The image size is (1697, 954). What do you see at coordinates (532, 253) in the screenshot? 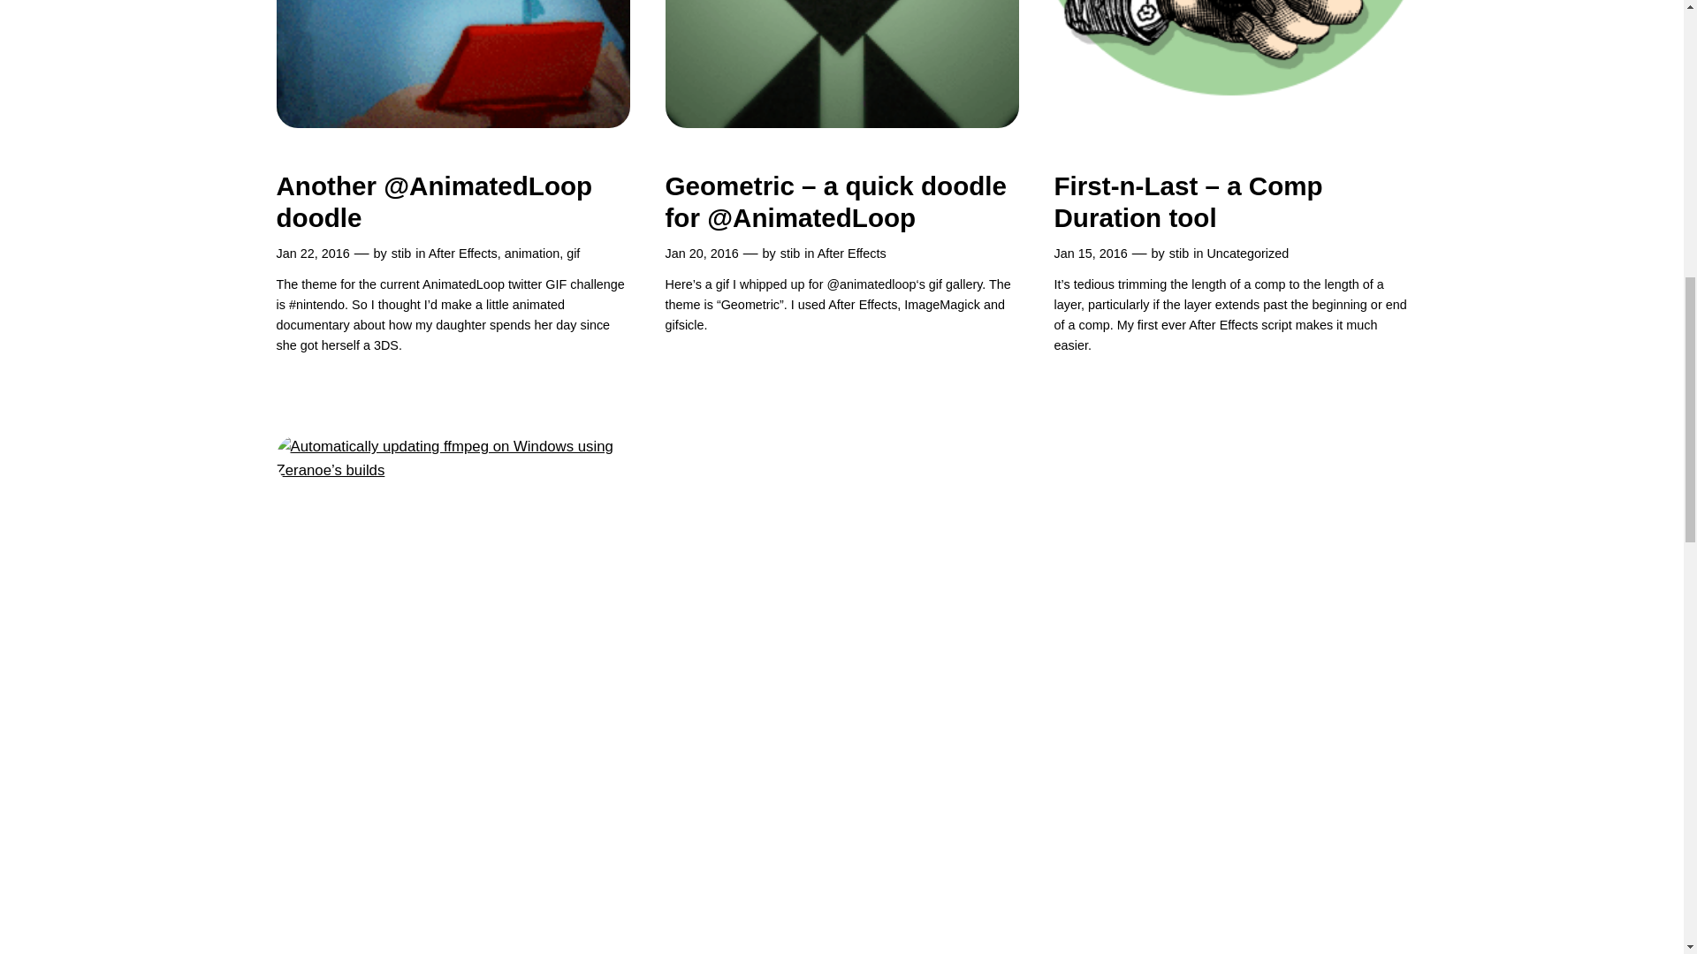
I see `animation` at bounding box center [532, 253].